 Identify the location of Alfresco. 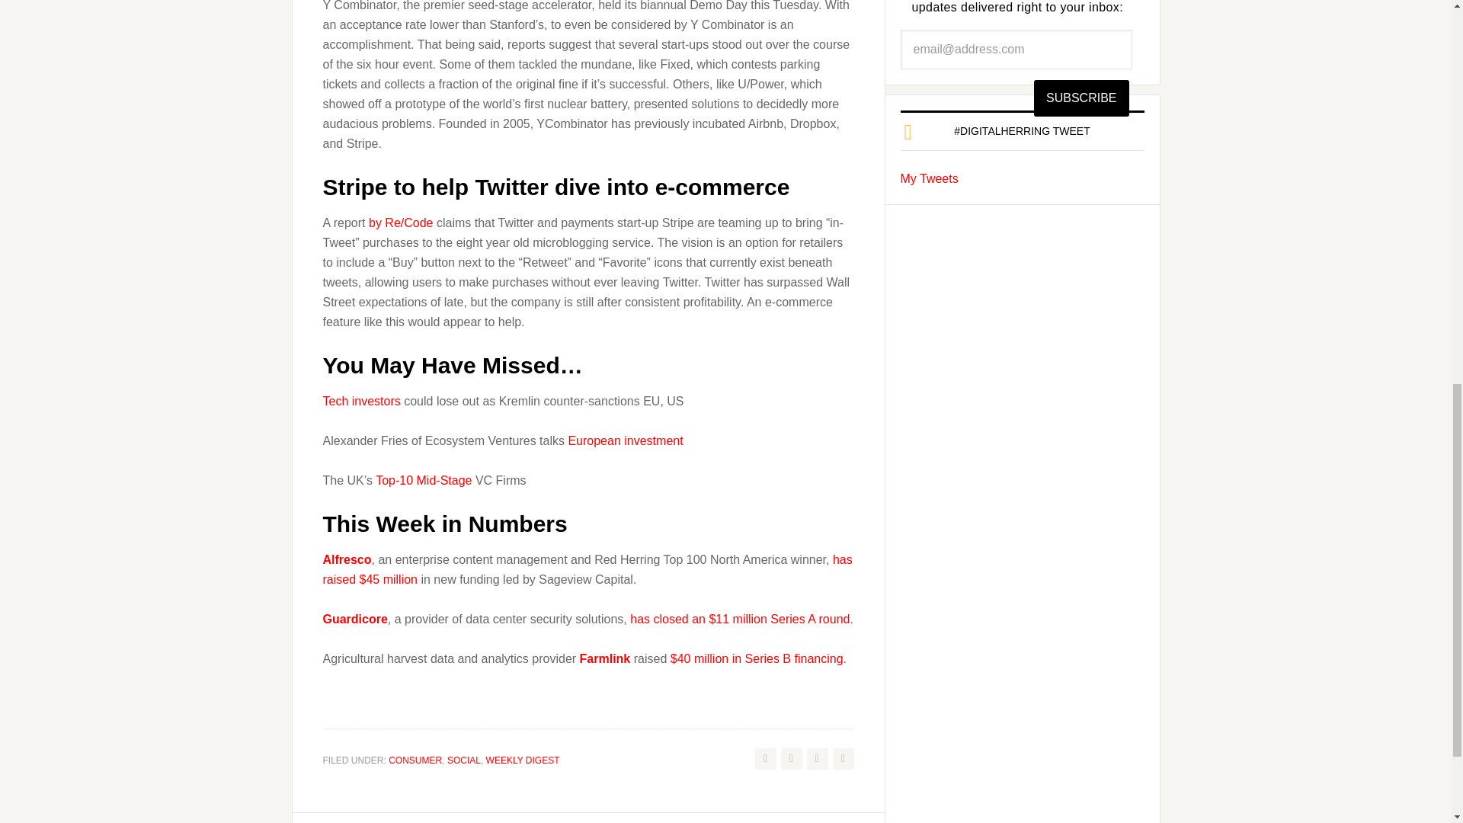
(347, 559).